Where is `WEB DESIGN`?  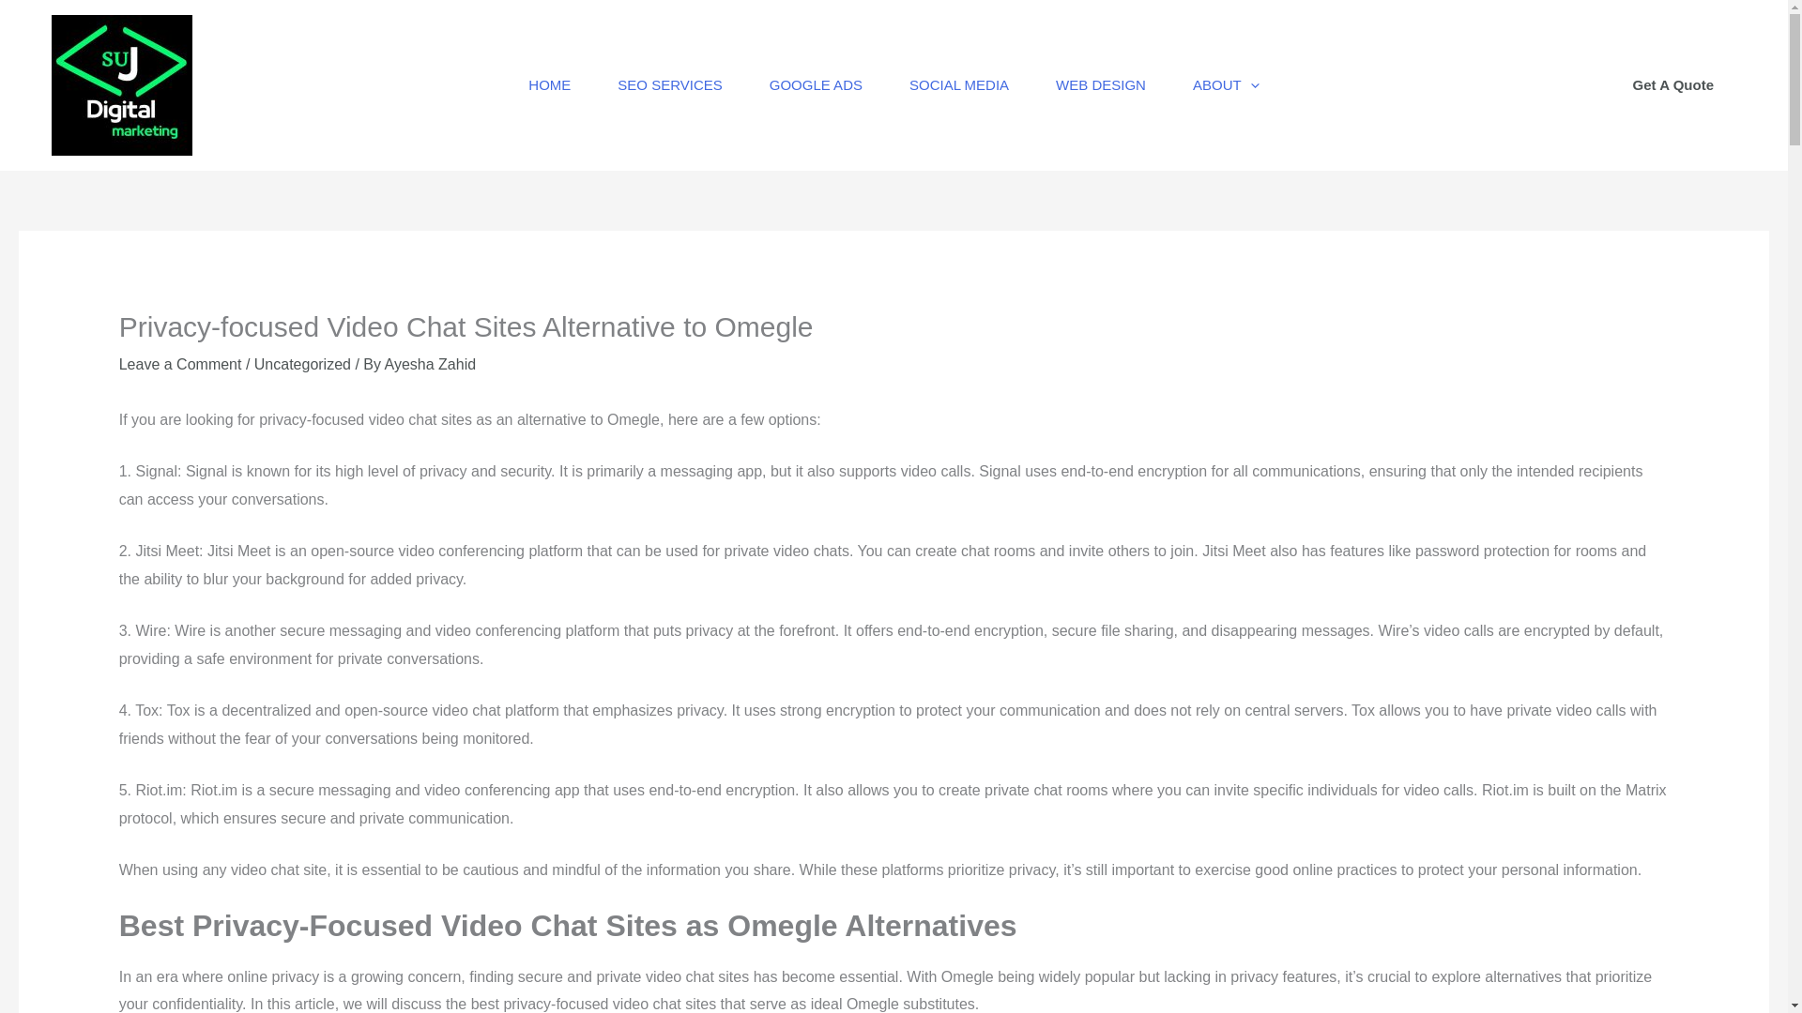 WEB DESIGN is located at coordinates (1101, 84).